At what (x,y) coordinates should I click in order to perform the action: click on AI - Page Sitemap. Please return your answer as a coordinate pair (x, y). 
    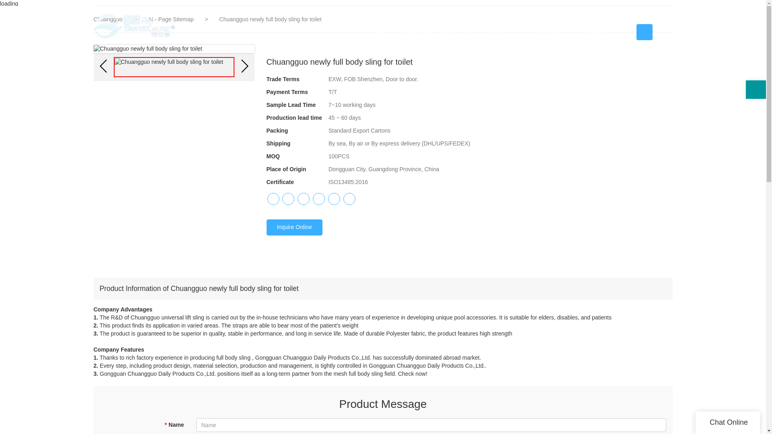
    Looking at the image, I should click on (171, 19).